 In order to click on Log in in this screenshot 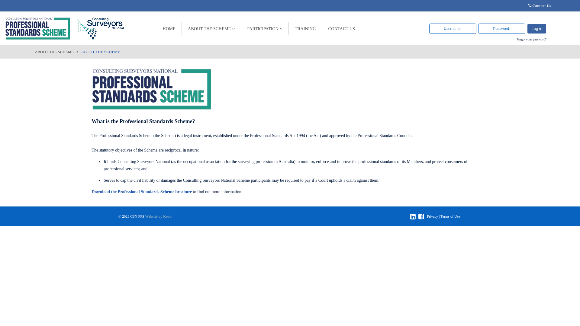, I will do `click(537, 28)`.